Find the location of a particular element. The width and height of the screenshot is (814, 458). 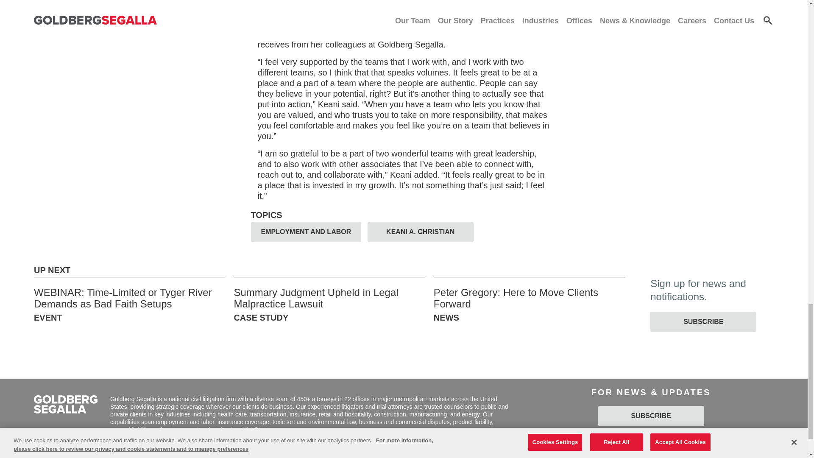

SUBSCRIBE is located at coordinates (703, 322).